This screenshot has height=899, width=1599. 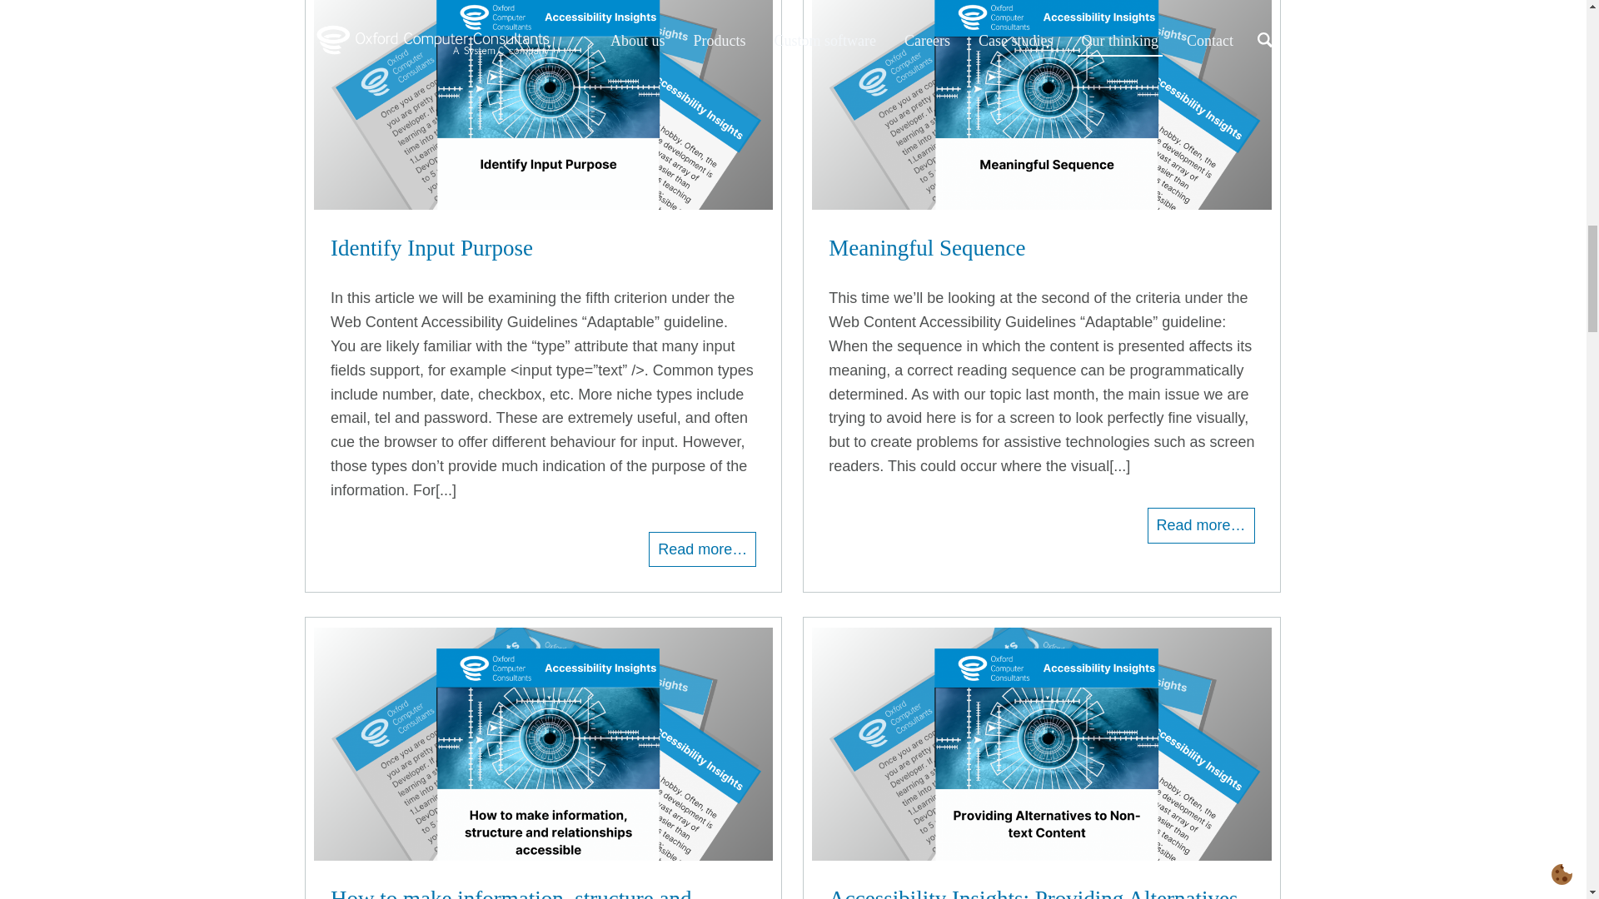 I want to click on Identify Input Purpose, so click(x=543, y=248).